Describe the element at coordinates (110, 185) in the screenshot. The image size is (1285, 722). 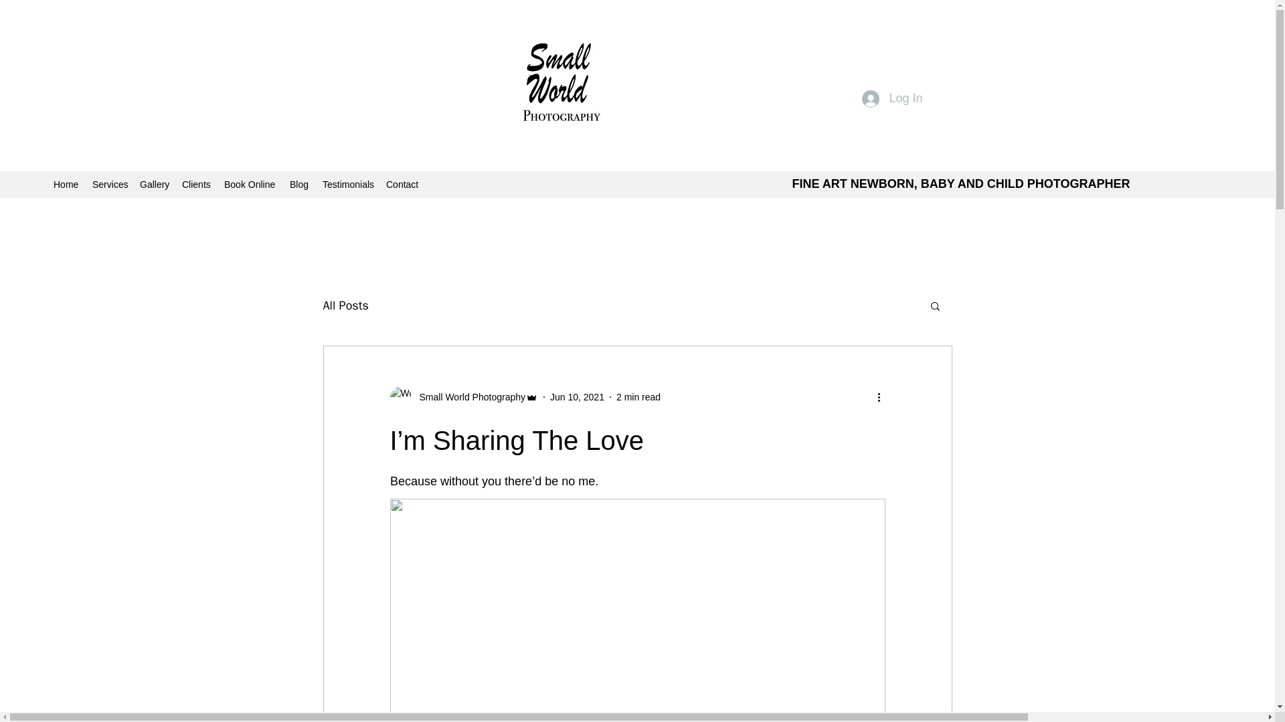
I see `Services` at that location.